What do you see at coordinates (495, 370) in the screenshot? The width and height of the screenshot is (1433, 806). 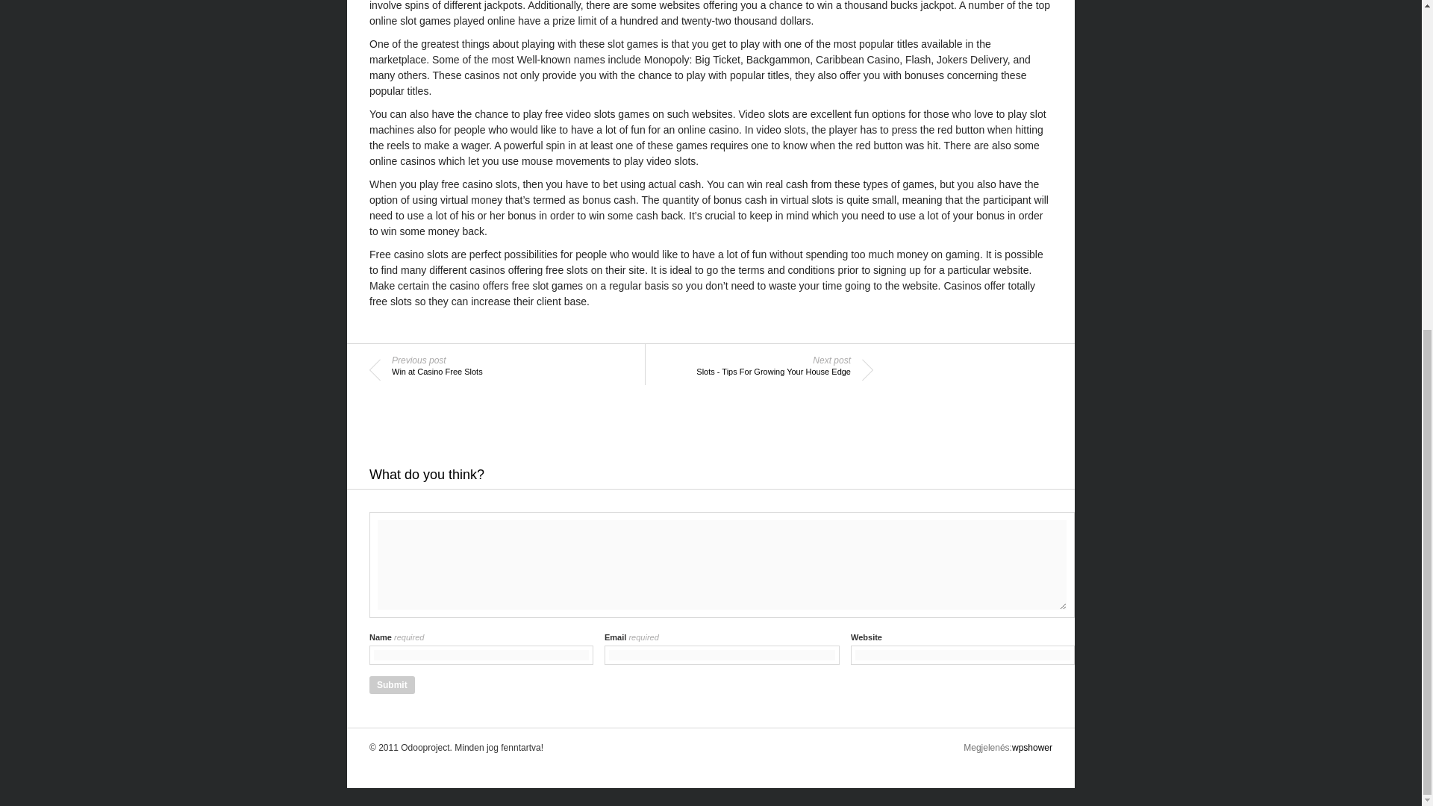 I see `wpshower` at bounding box center [495, 370].